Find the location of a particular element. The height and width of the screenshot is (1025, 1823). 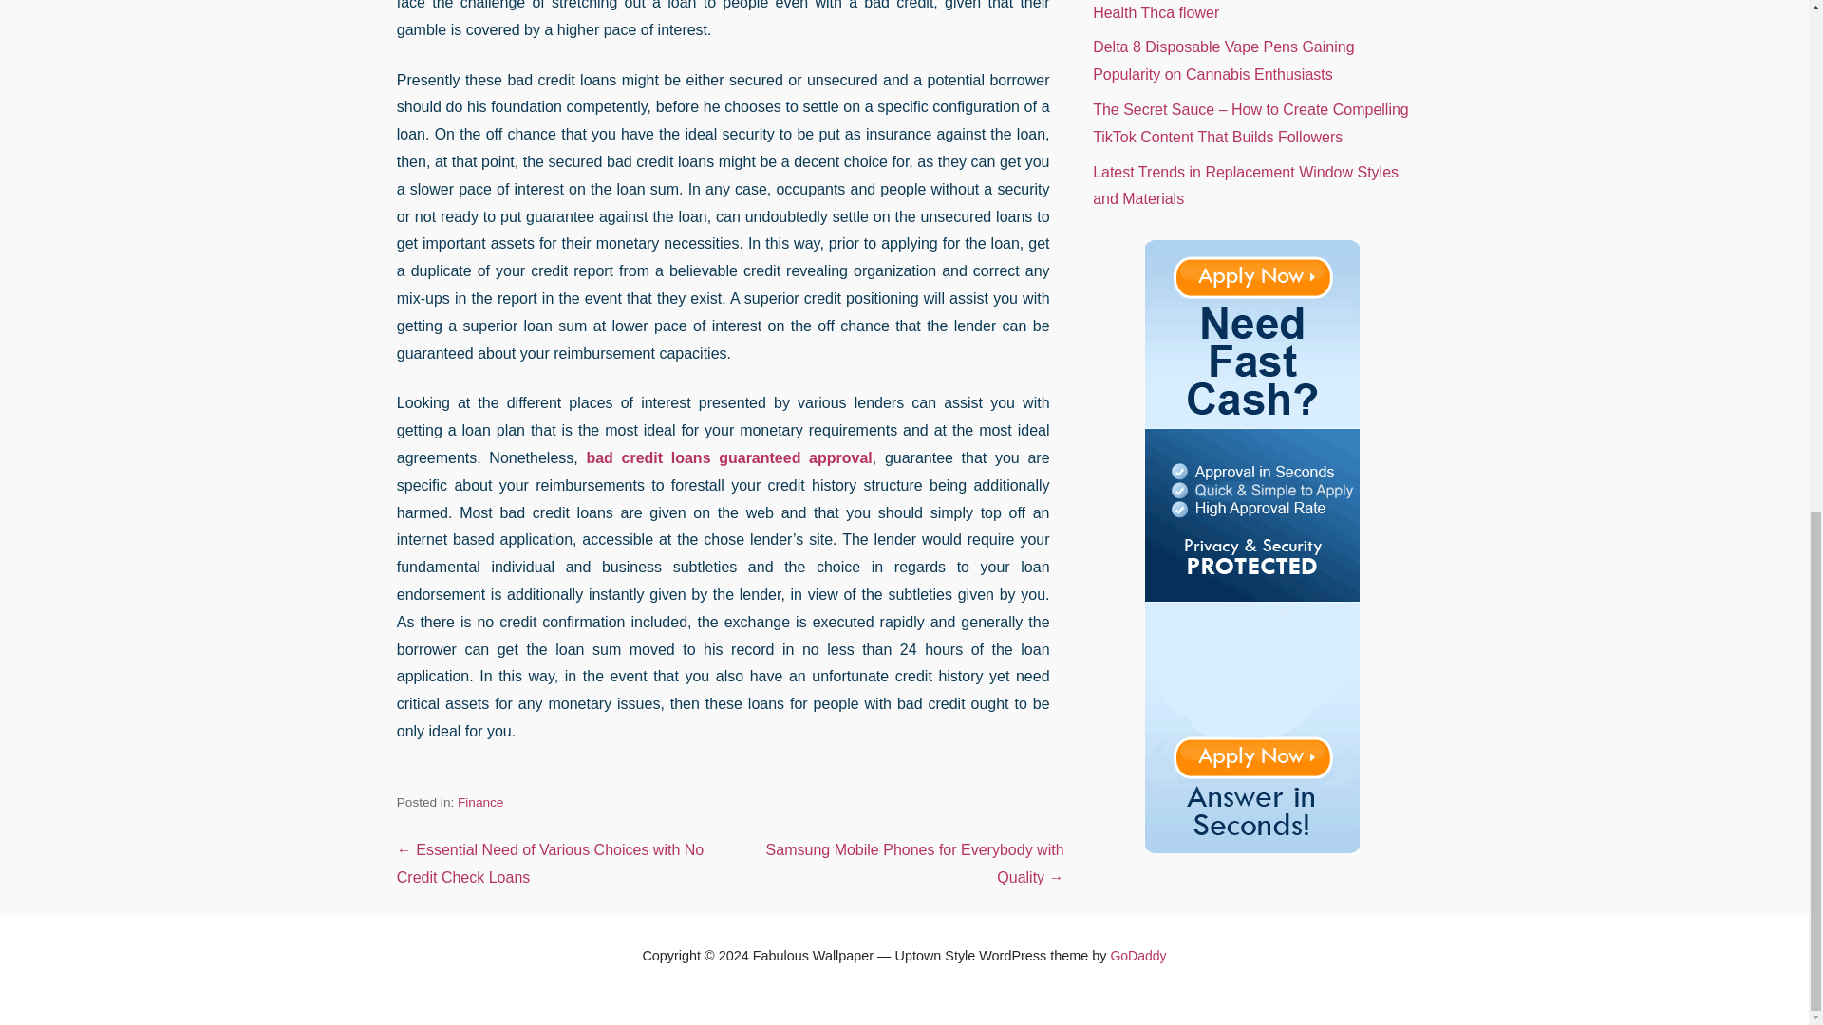

Latest Trends in Replacement Window Styles and Materials is located at coordinates (1245, 186).